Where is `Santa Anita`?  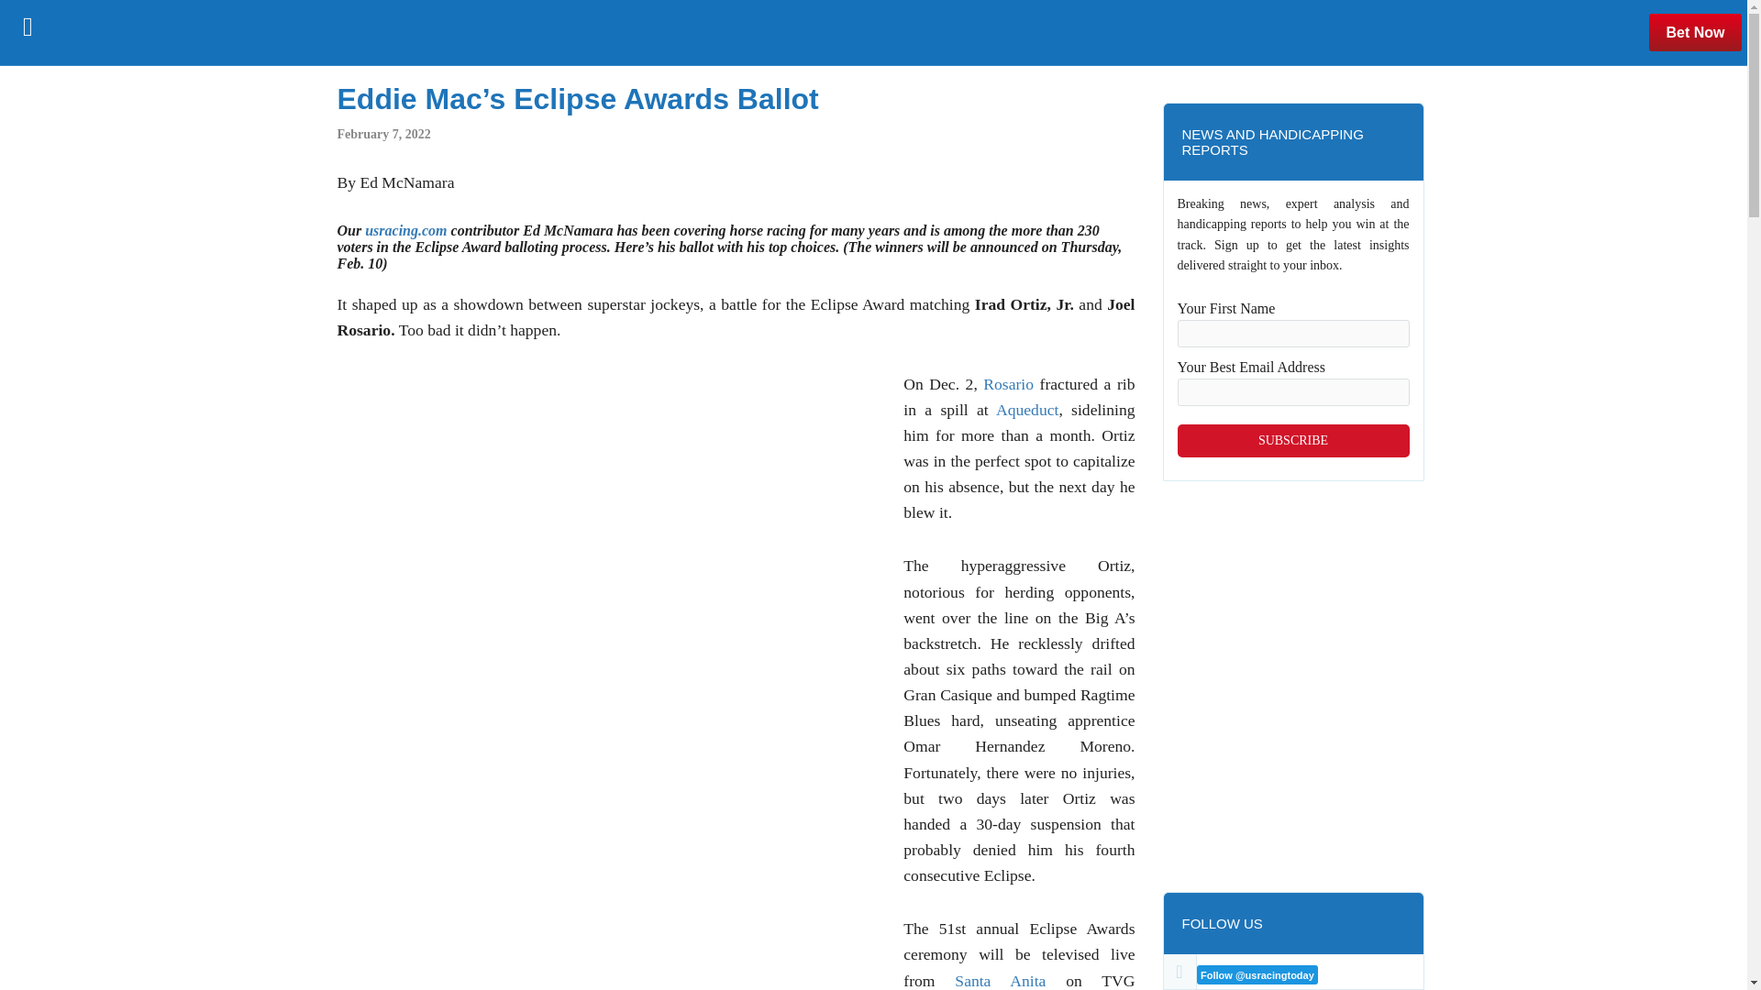 Santa Anita is located at coordinates (1000, 981).